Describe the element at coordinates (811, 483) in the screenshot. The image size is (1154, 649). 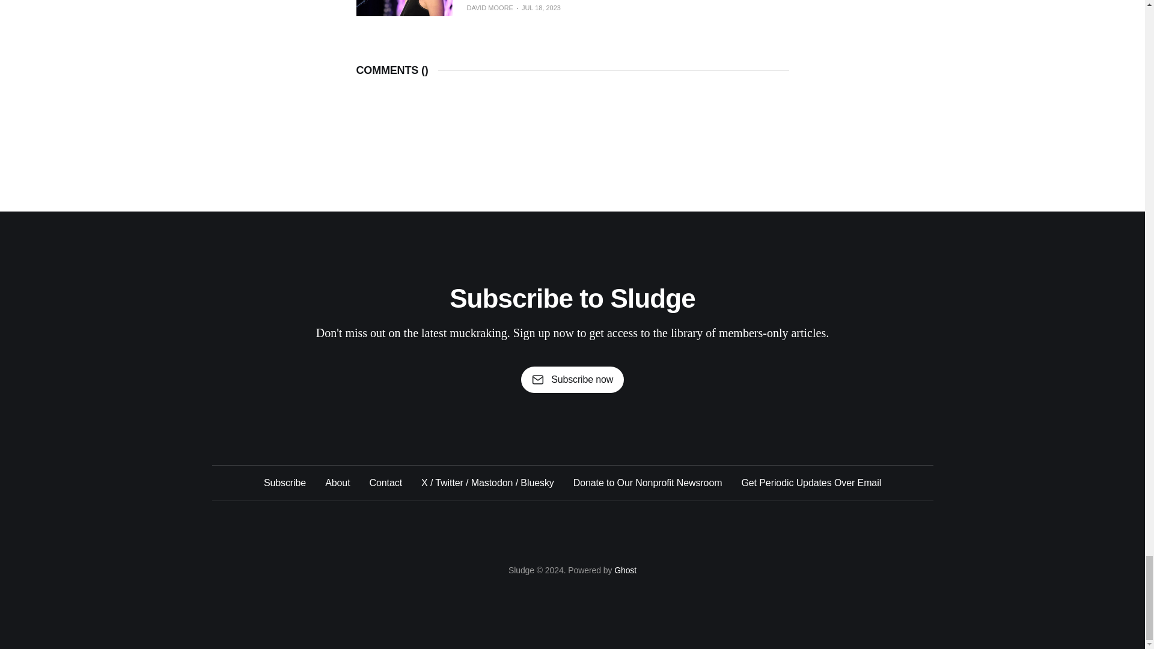
I see `Get Periodic Updates Over Email` at that location.